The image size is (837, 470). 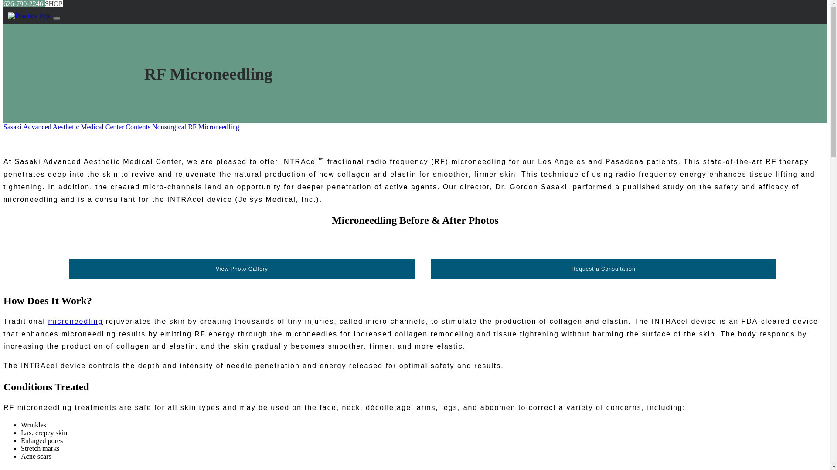 What do you see at coordinates (54, 3) in the screenshot?
I see `SHOP` at bounding box center [54, 3].